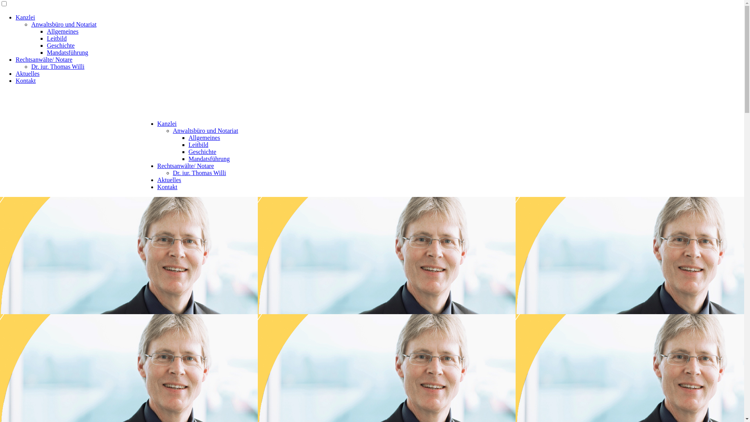 The image size is (750, 422). Describe the element at coordinates (167, 187) in the screenshot. I see `Kontakt` at that location.